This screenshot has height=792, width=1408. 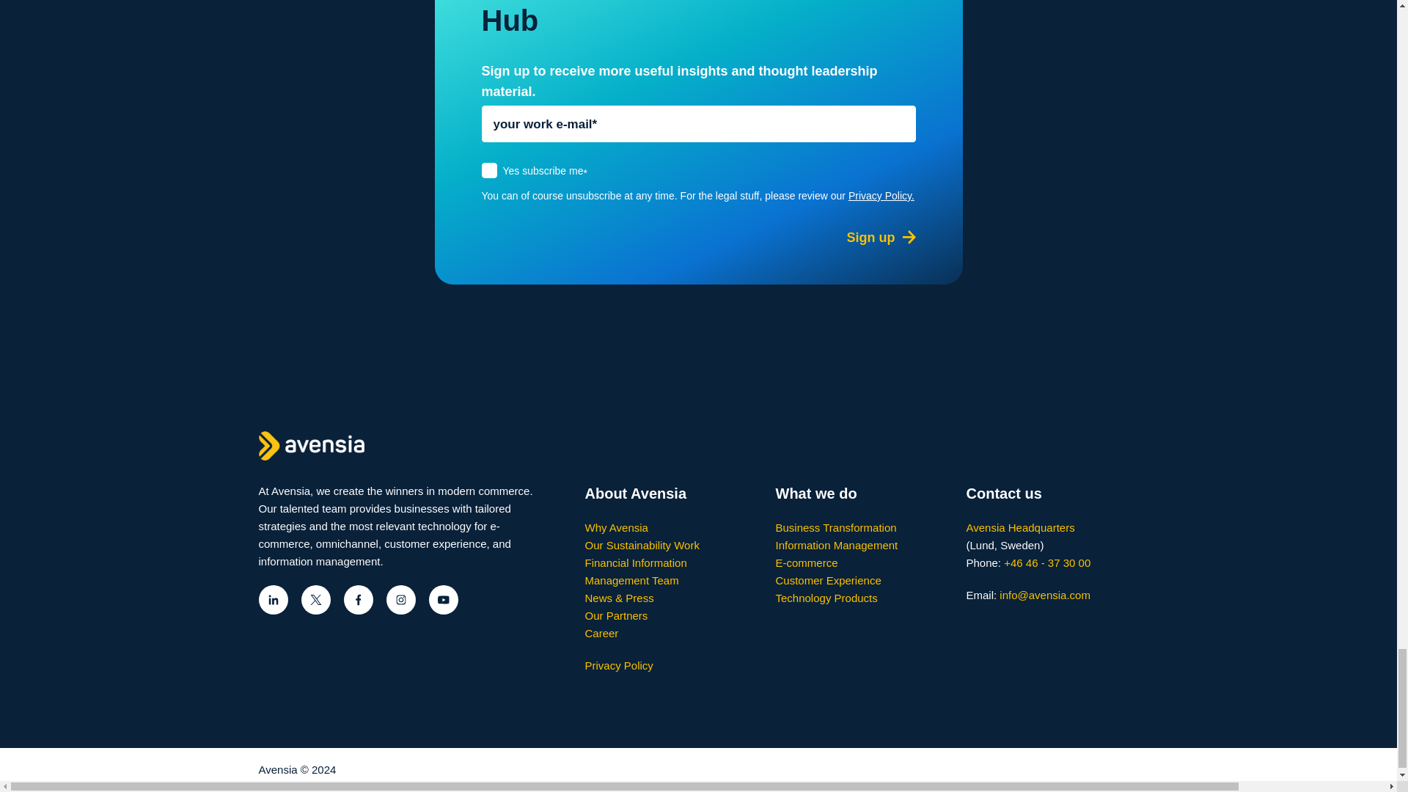 I want to click on Career, so click(x=602, y=633).